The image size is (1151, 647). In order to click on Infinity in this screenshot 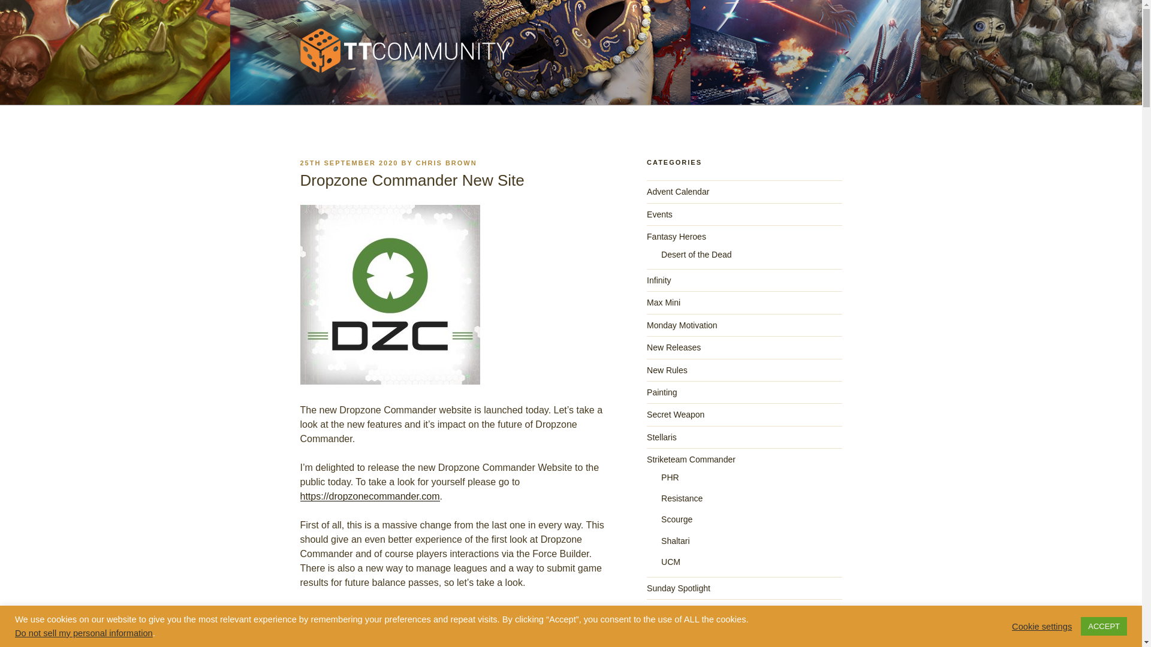, I will do `click(659, 280)`.